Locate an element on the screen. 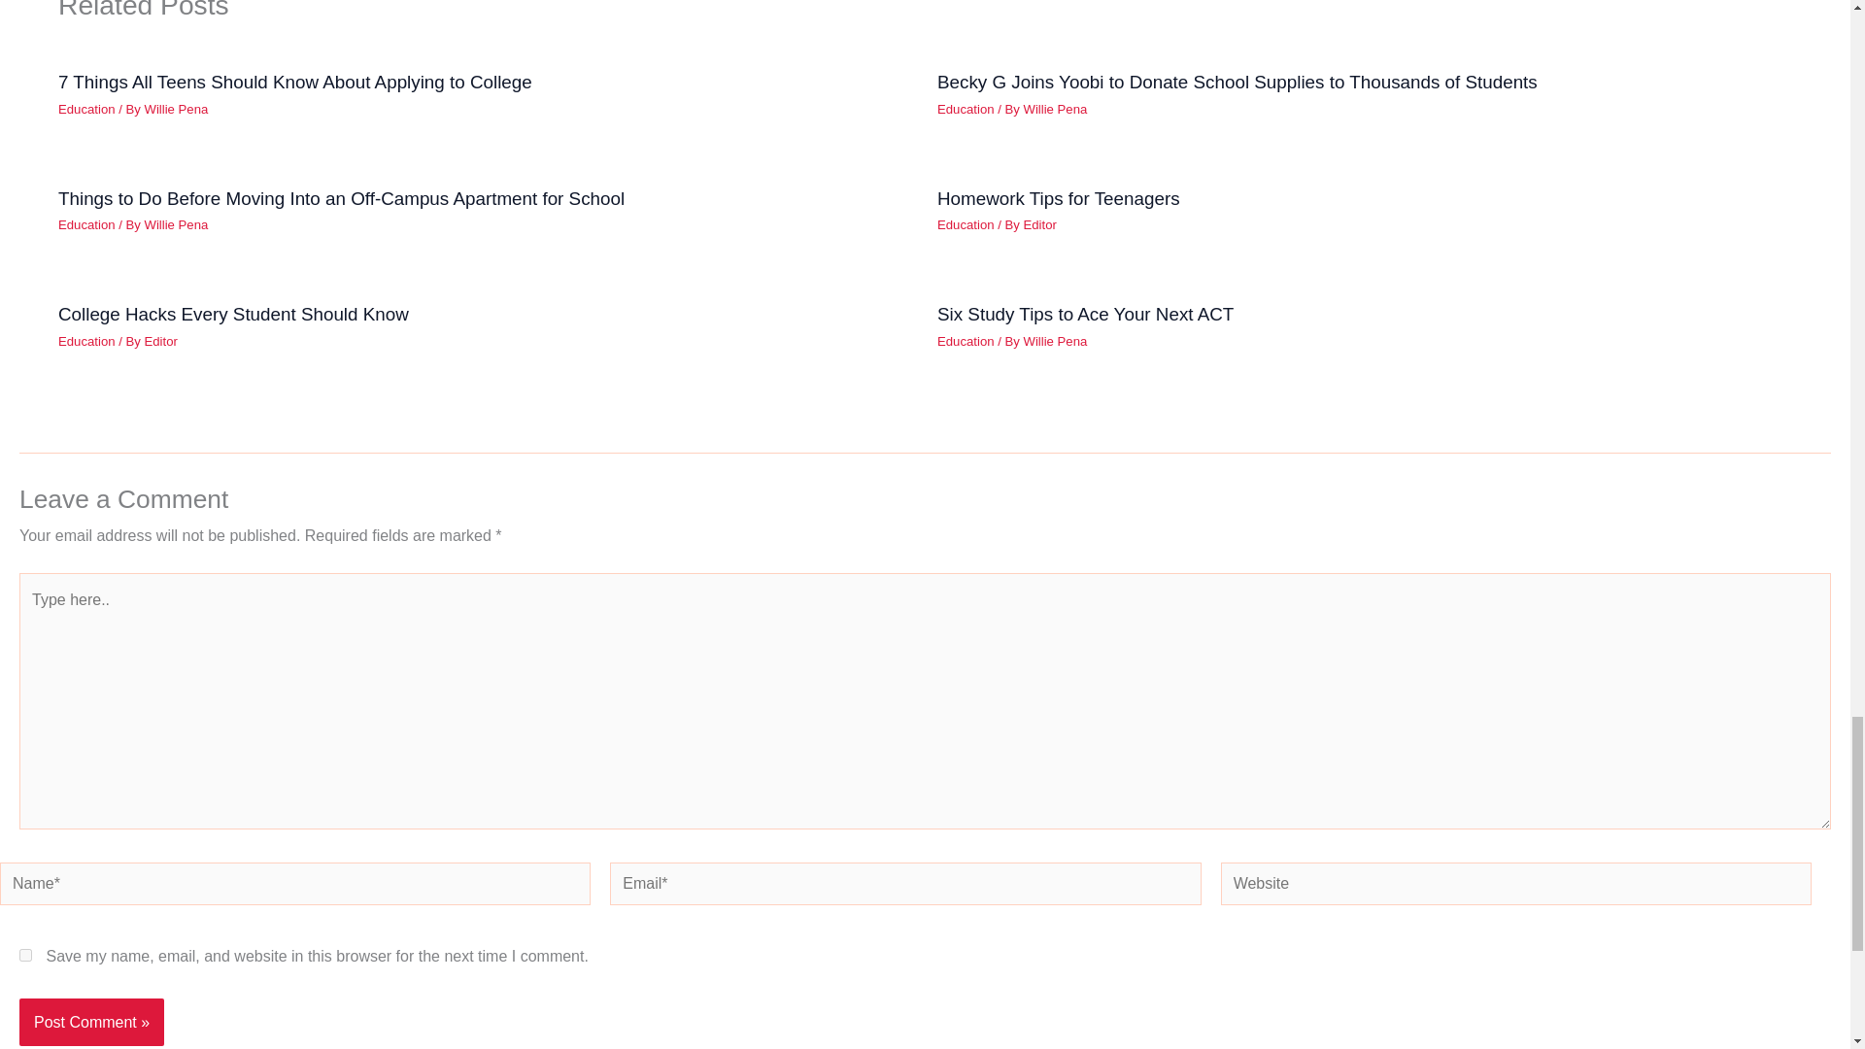 The image size is (1865, 1049). View all posts by Editor is located at coordinates (161, 341).